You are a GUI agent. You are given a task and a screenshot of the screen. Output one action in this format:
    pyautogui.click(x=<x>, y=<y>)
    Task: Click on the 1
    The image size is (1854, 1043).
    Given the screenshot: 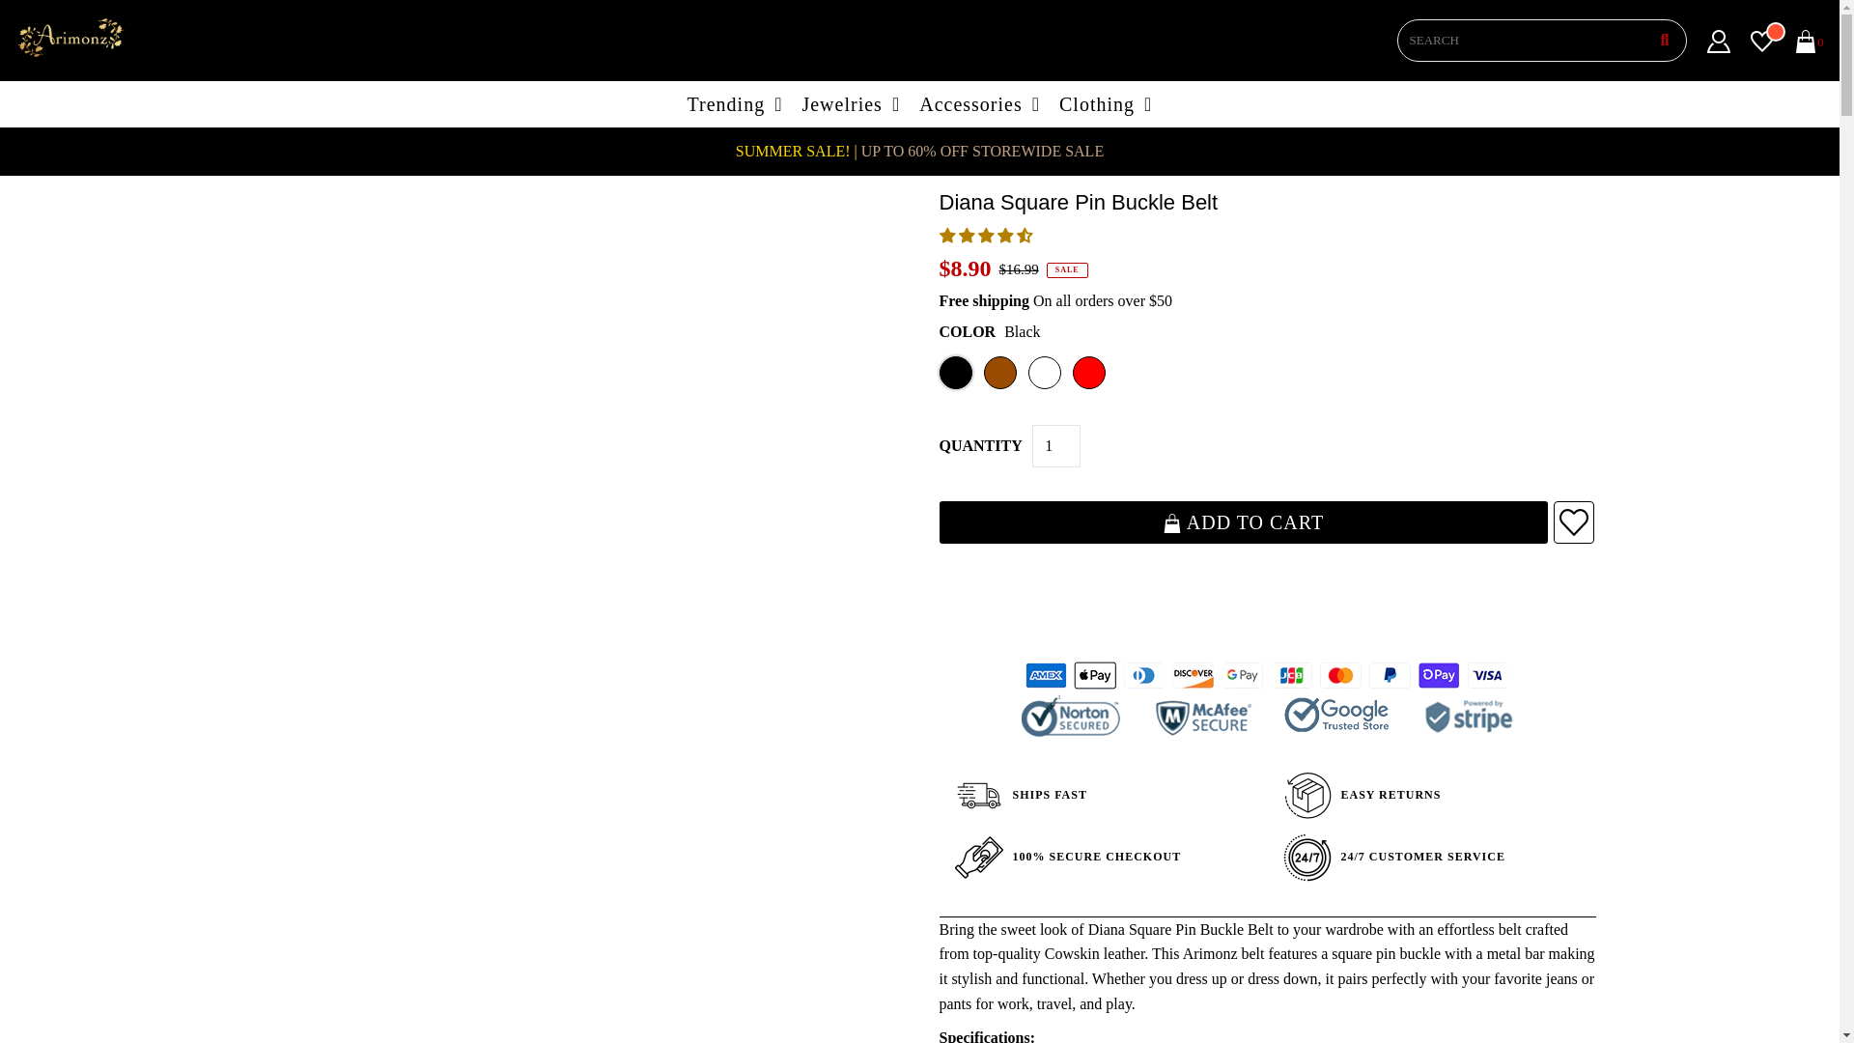 What is the action you would take?
    pyautogui.click(x=1056, y=445)
    